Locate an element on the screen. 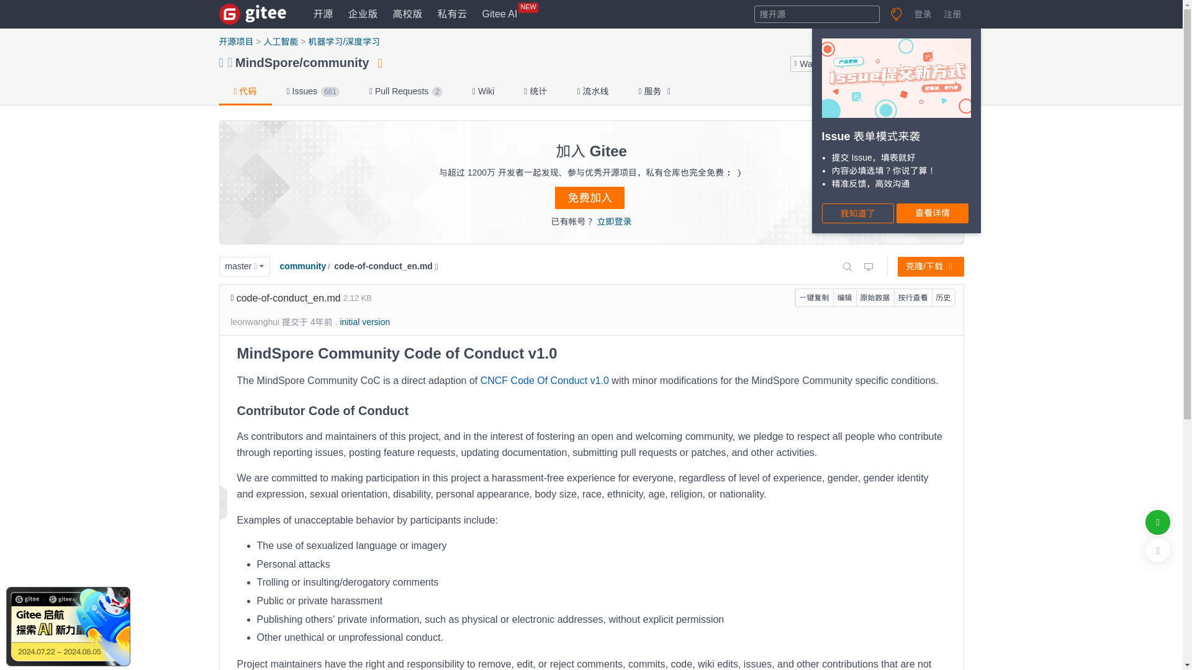 This screenshot has width=1192, height=670. Gitee AI is located at coordinates (499, 14).